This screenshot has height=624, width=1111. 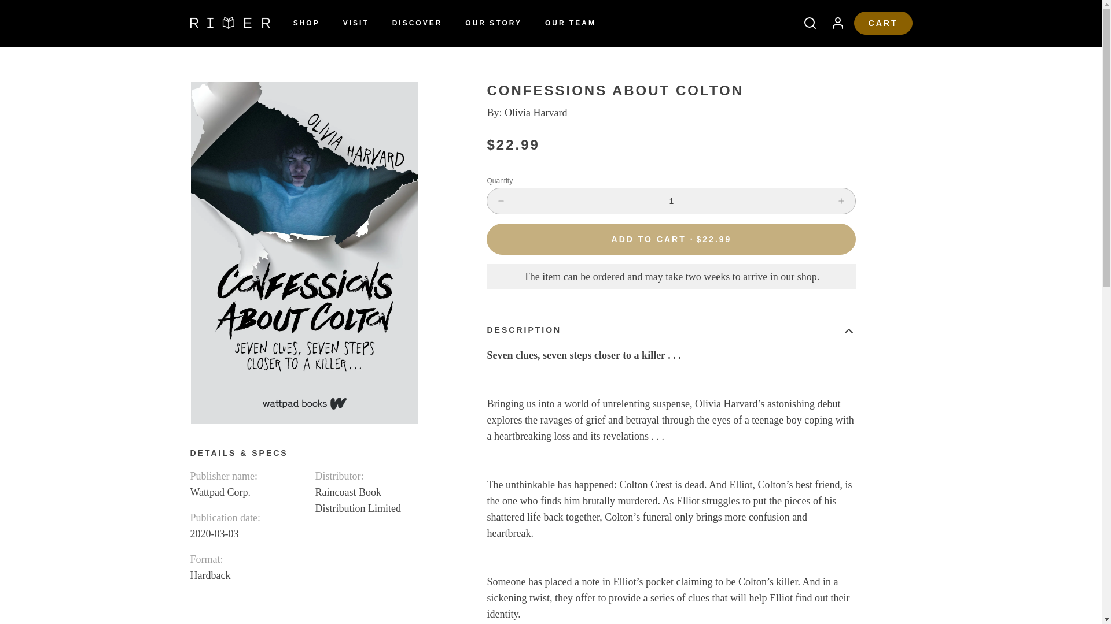 I want to click on Decrease quantity, so click(x=501, y=201).